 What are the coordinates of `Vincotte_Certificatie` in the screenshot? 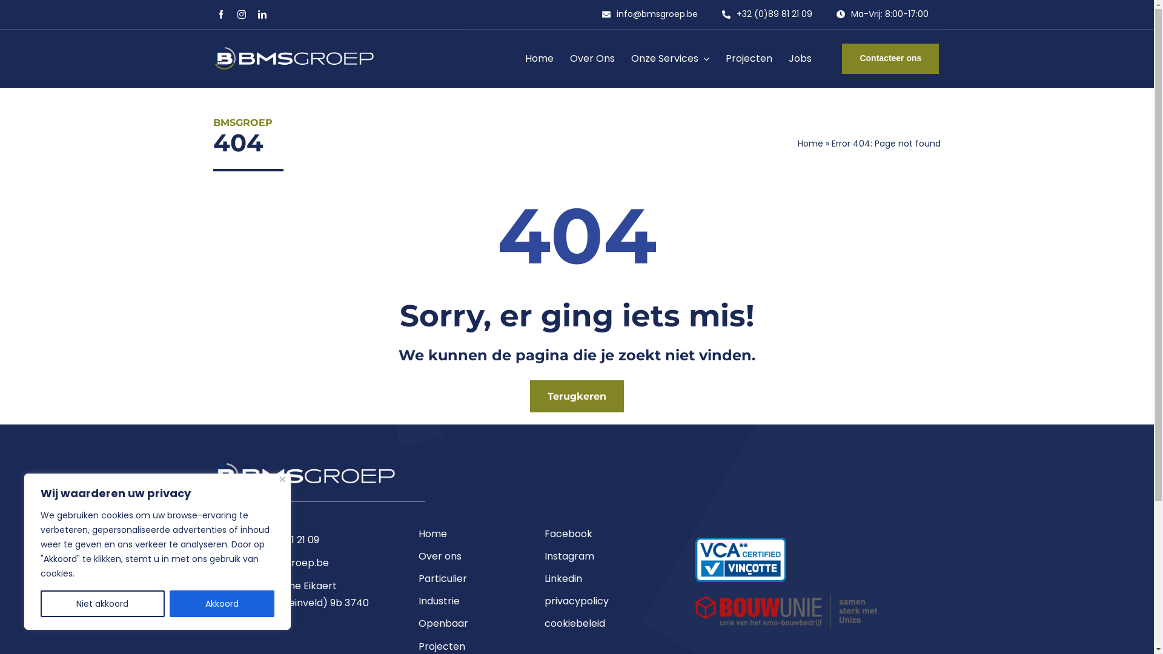 It's located at (741, 560).